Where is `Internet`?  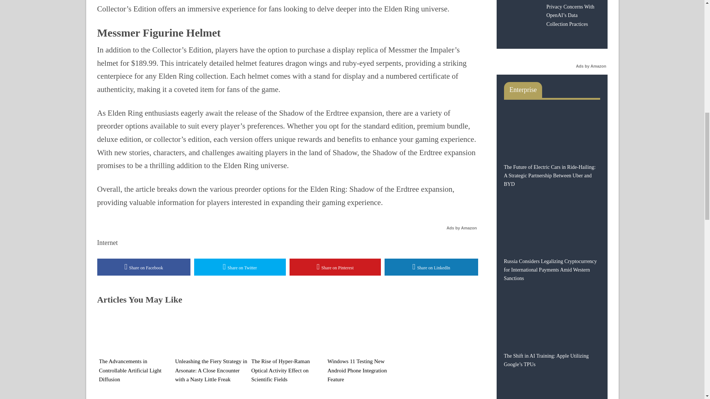 Internet is located at coordinates (107, 242).